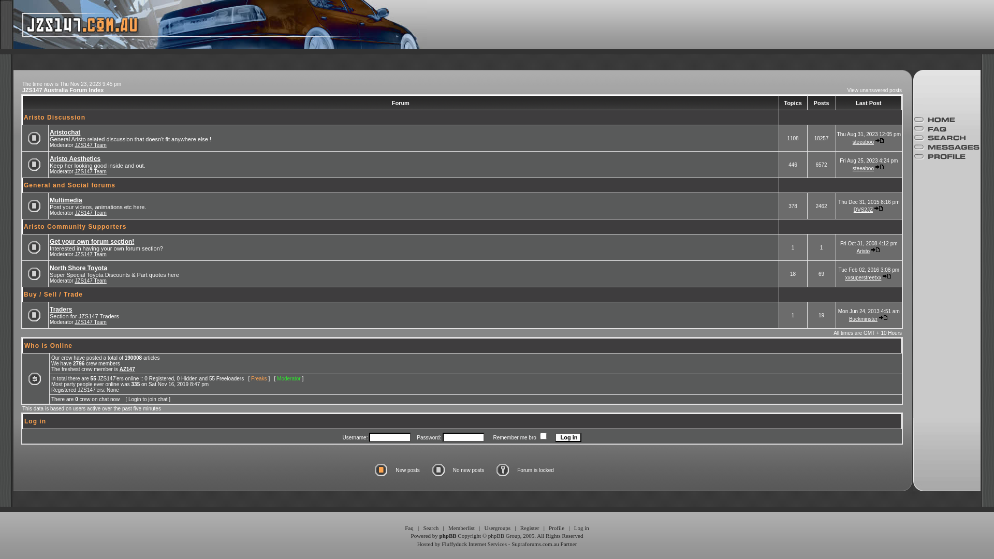 The image size is (994, 559). I want to click on Search, so click(431, 528).